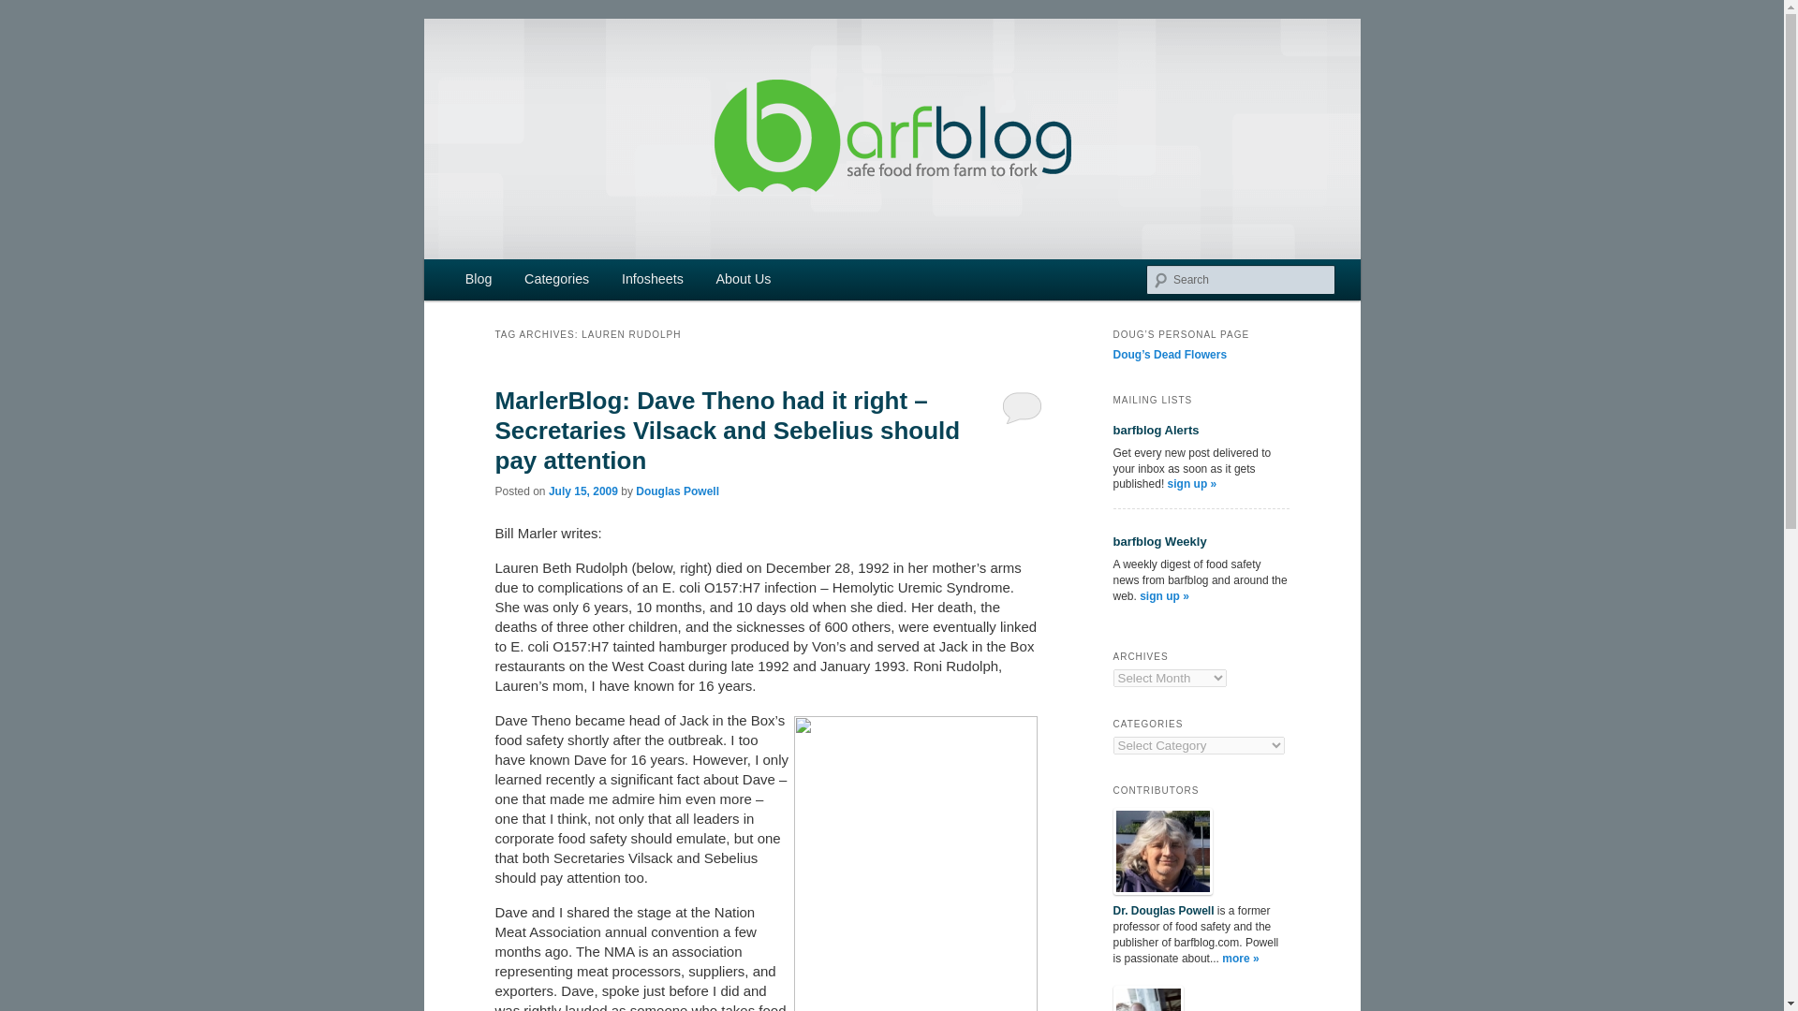 The height and width of the screenshot is (1011, 1798). What do you see at coordinates (582, 491) in the screenshot?
I see `July 15, 2009` at bounding box center [582, 491].